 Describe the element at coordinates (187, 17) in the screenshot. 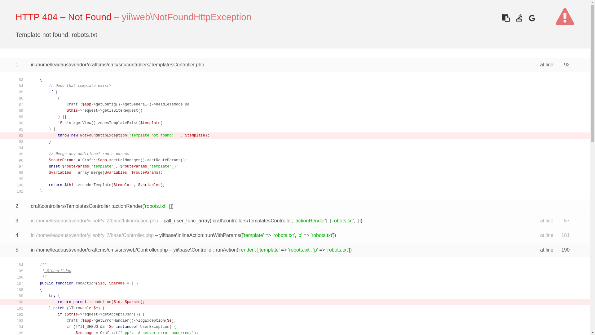

I see `yii\web\NotFoundHttpException` at that location.